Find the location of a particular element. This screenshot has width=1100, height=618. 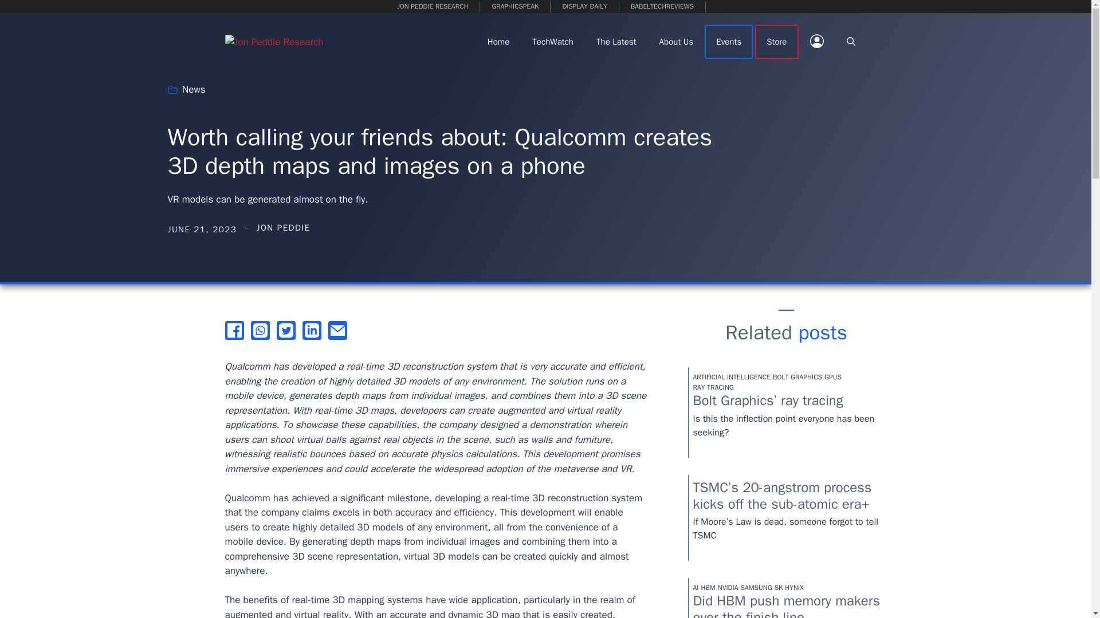

Did HBM push memory makers over the finish line is located at coordinates (787, 605).